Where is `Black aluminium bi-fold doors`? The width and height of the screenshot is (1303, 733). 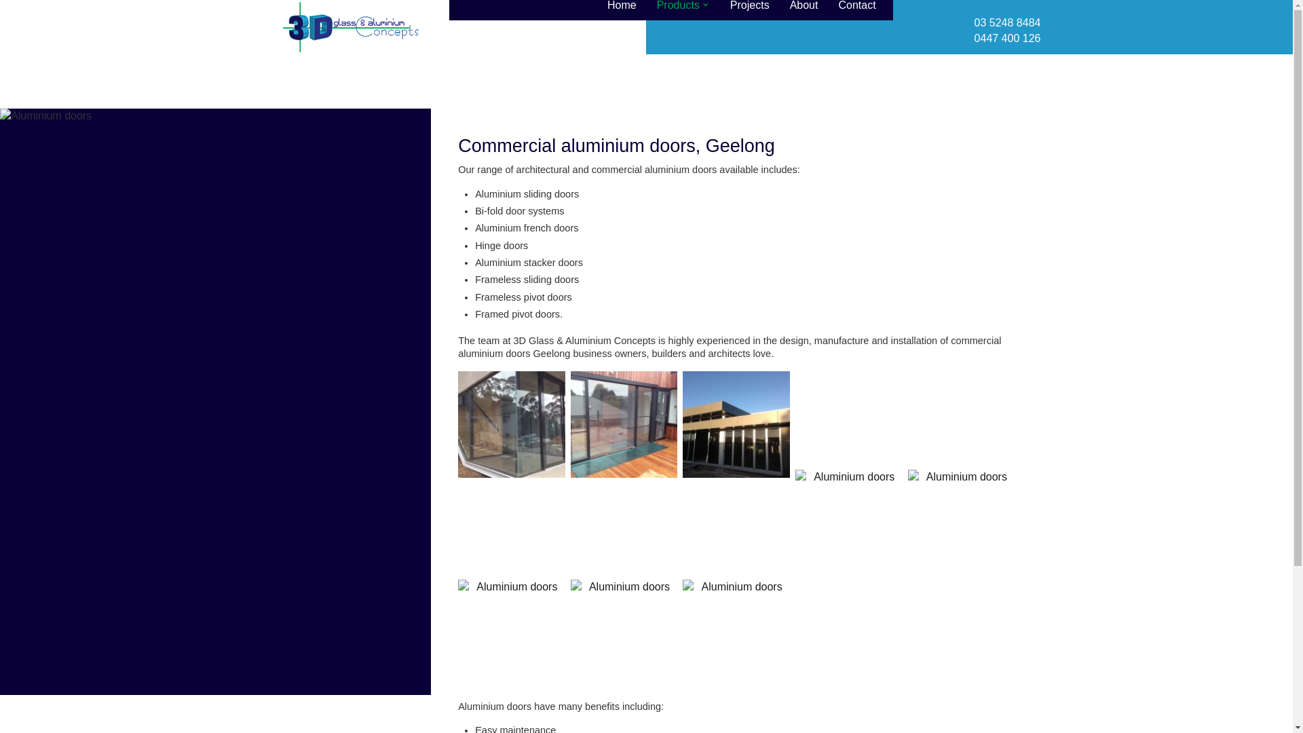
Black aluminium bi-fold doors is located at coordinates (848, 523).